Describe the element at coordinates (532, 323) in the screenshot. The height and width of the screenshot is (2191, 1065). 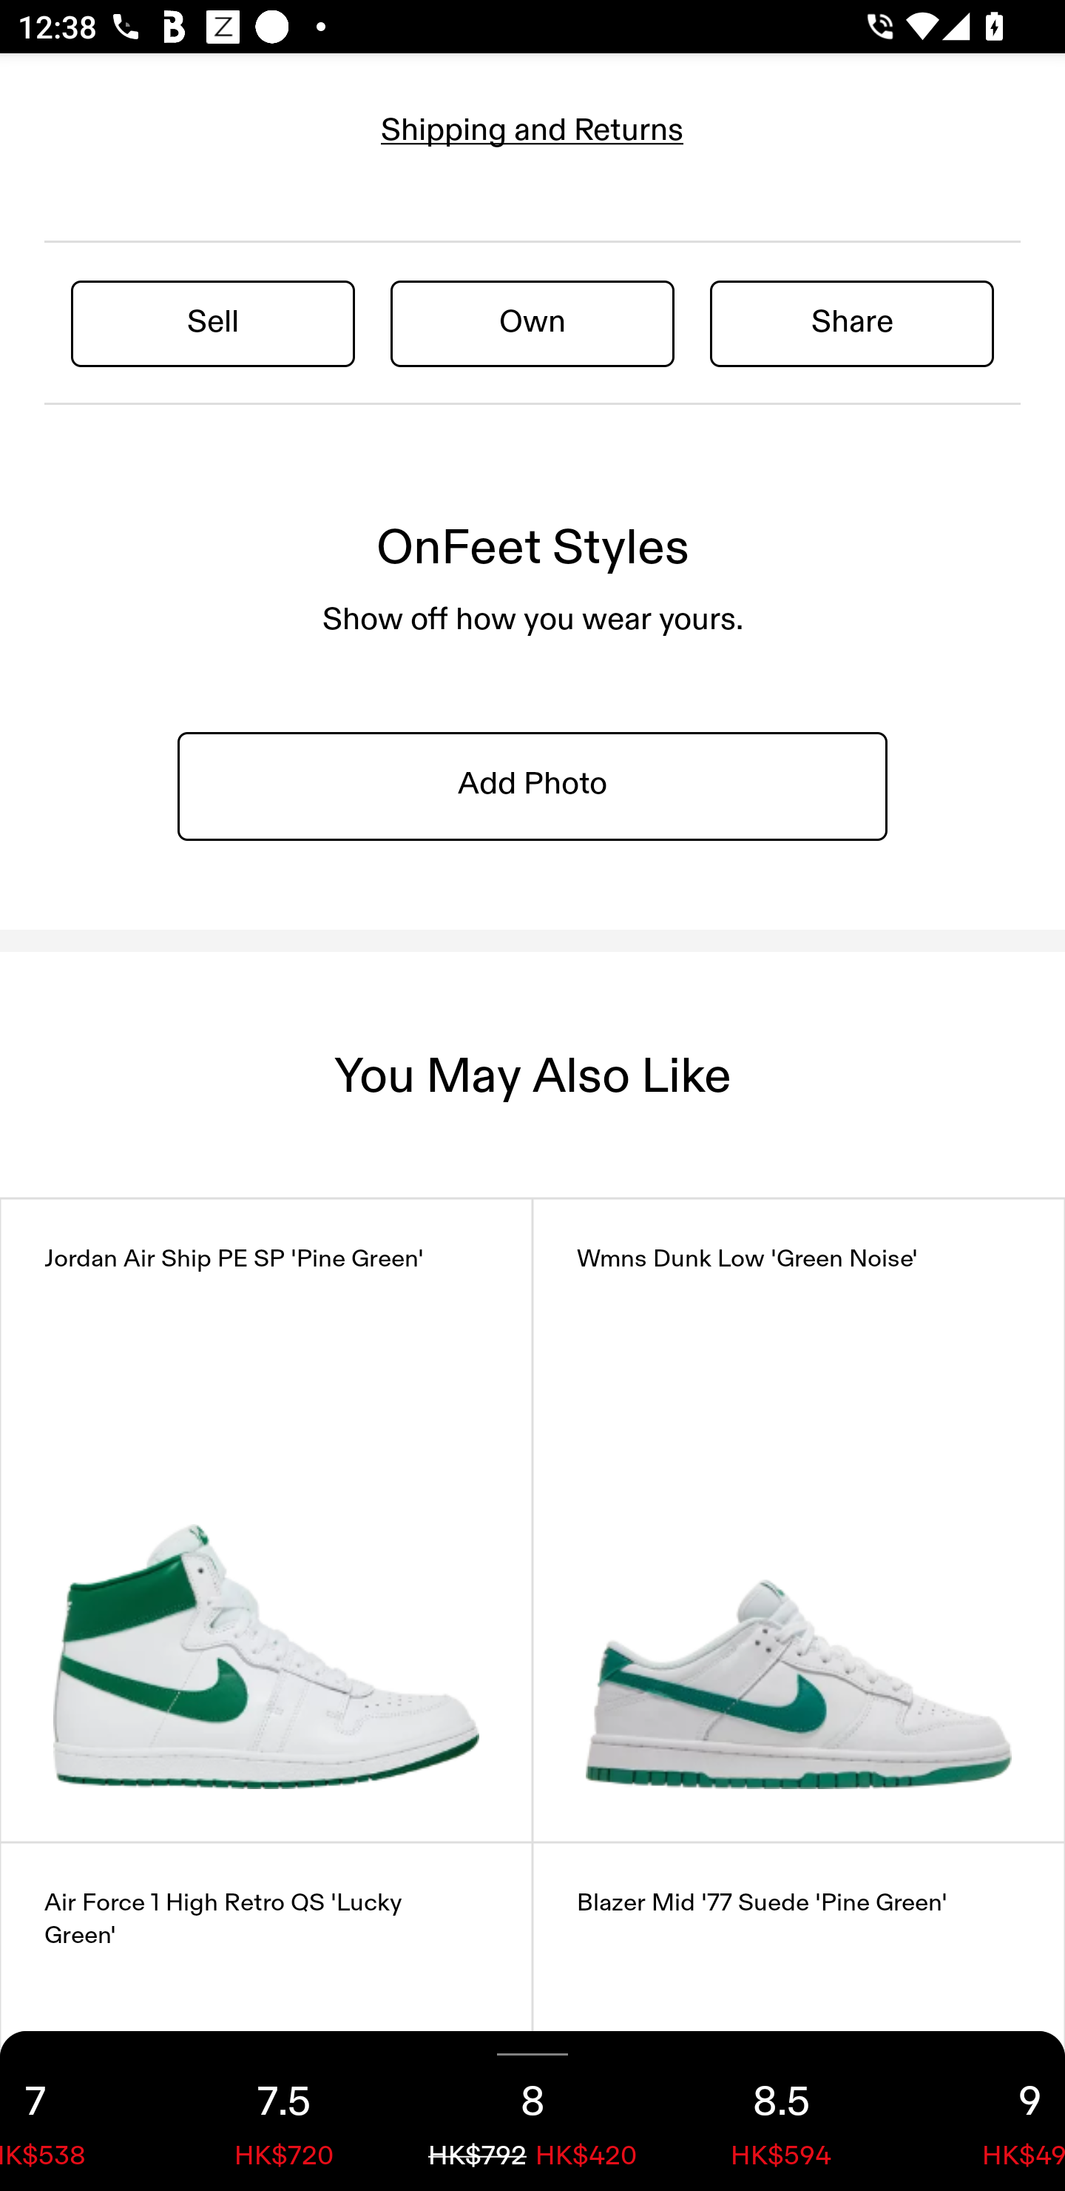
I see `Own` at that location.